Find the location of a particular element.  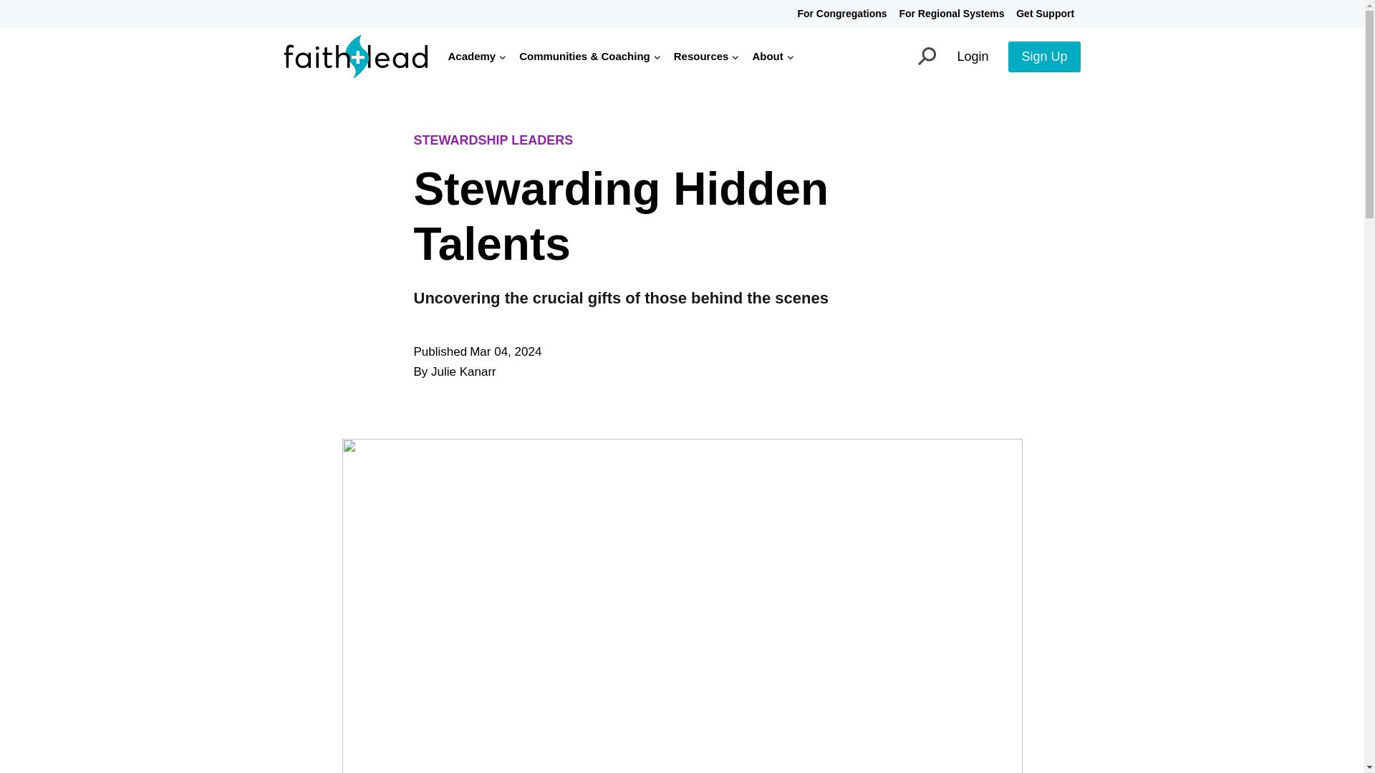

For Congregations is located at coordinates (842, 14).